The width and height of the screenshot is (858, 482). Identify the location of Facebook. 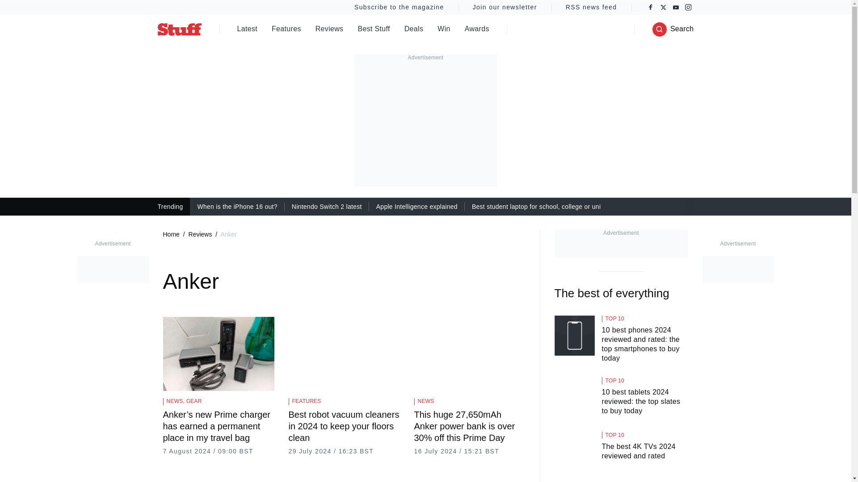
(651, 7).